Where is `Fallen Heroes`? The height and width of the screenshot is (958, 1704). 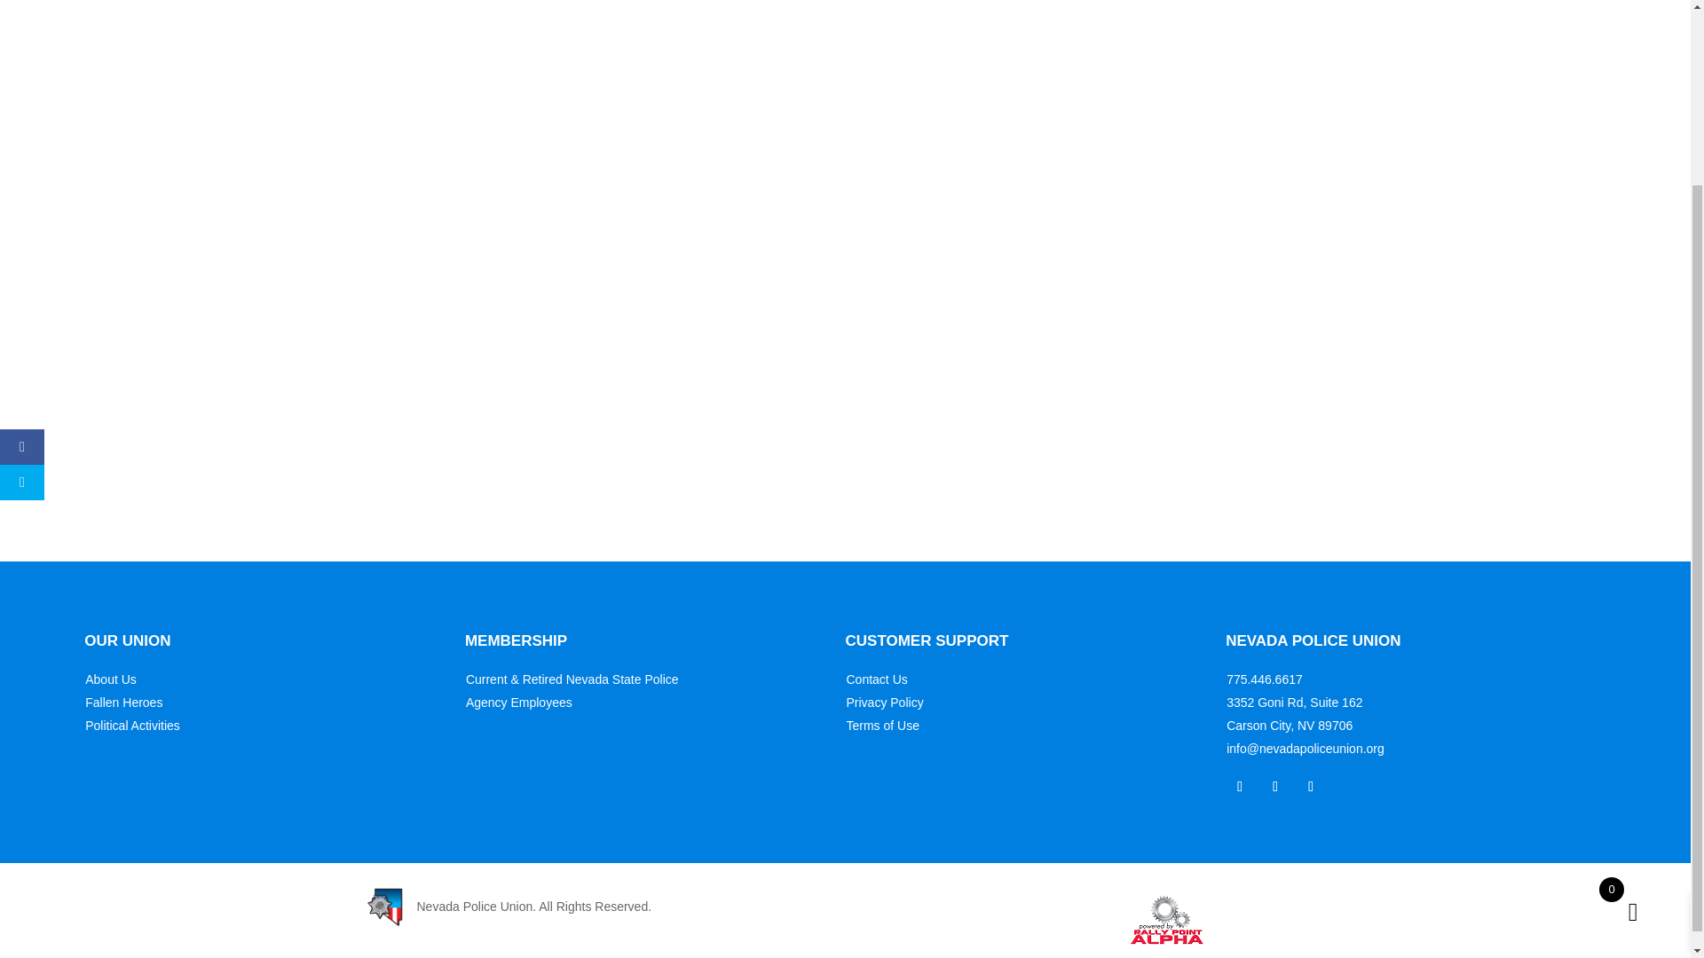 Fallen Heroes is located at coordinates (123, 703).